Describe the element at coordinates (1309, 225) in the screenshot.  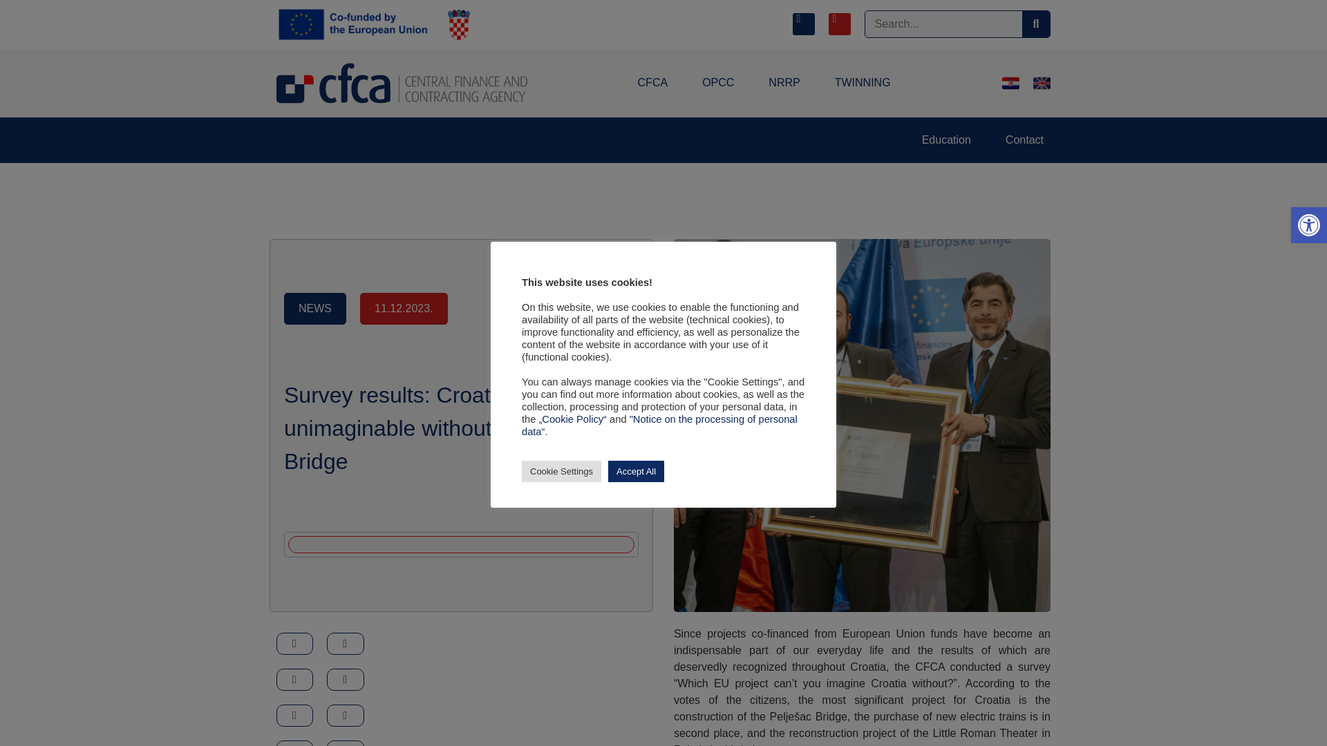
I see `OPCC` at that location.